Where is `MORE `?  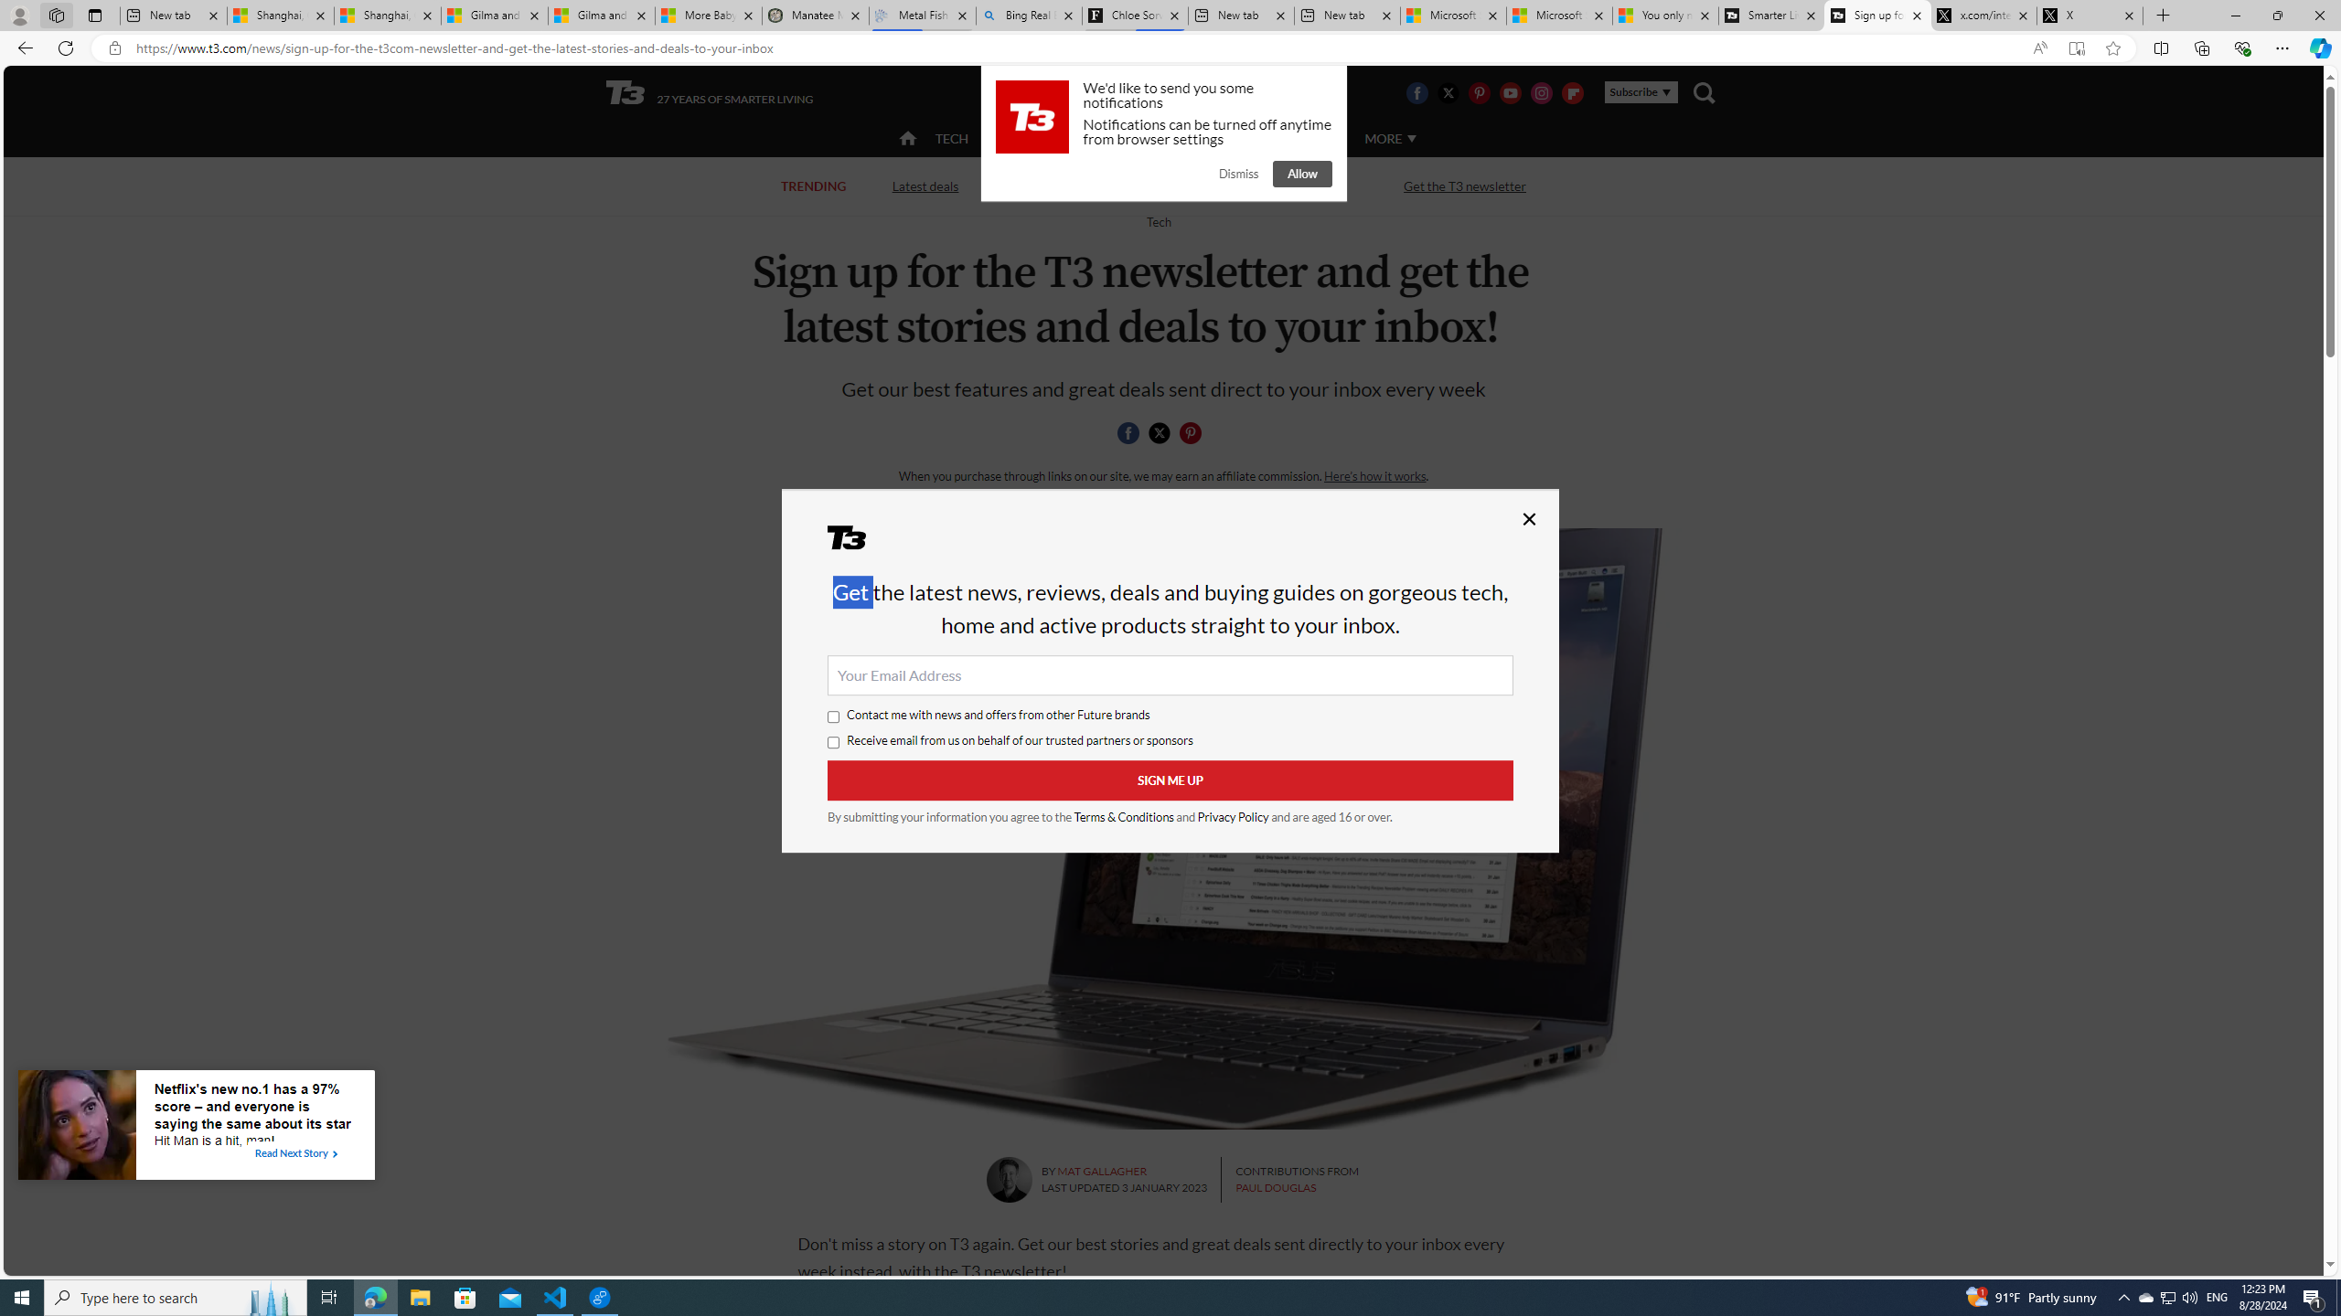 MORE  is located at coordinates (1389, 139).